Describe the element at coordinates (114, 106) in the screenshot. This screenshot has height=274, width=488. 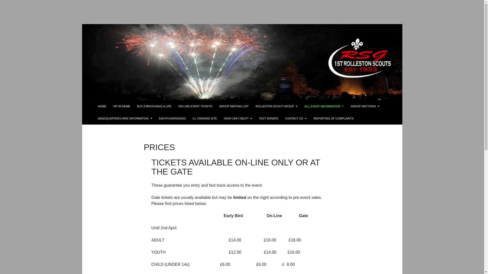
I see `Rolleston Scout Group` at that location.